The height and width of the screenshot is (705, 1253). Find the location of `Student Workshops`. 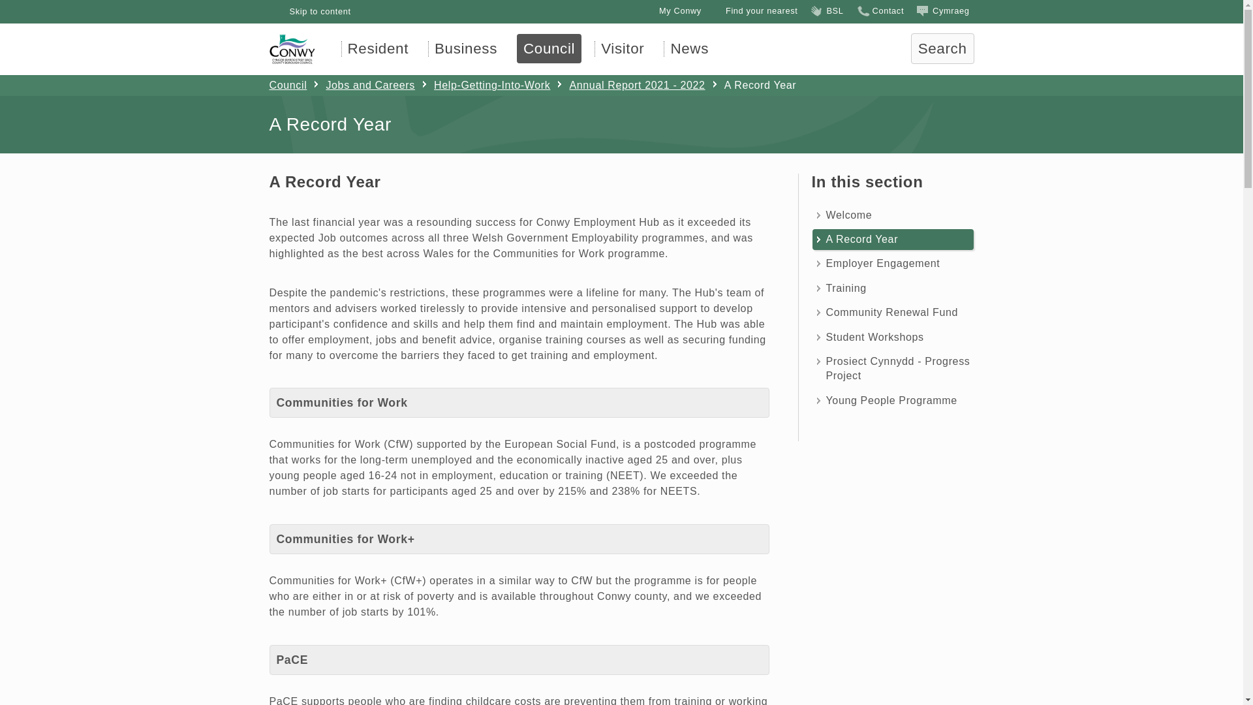

Student Workshops is located at coordinates (893, 337).